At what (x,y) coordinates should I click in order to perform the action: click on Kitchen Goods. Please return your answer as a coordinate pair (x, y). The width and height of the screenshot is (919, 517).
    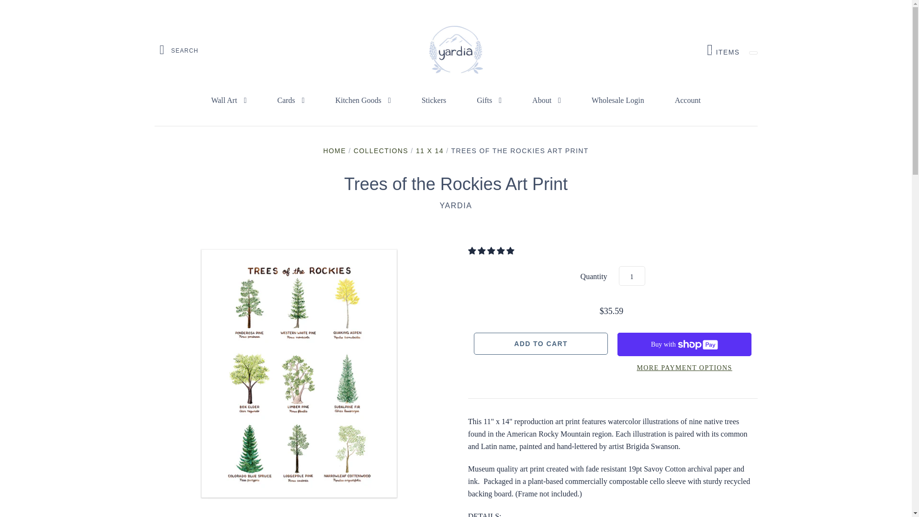
    Looking at the image, I should click on (723, 50).